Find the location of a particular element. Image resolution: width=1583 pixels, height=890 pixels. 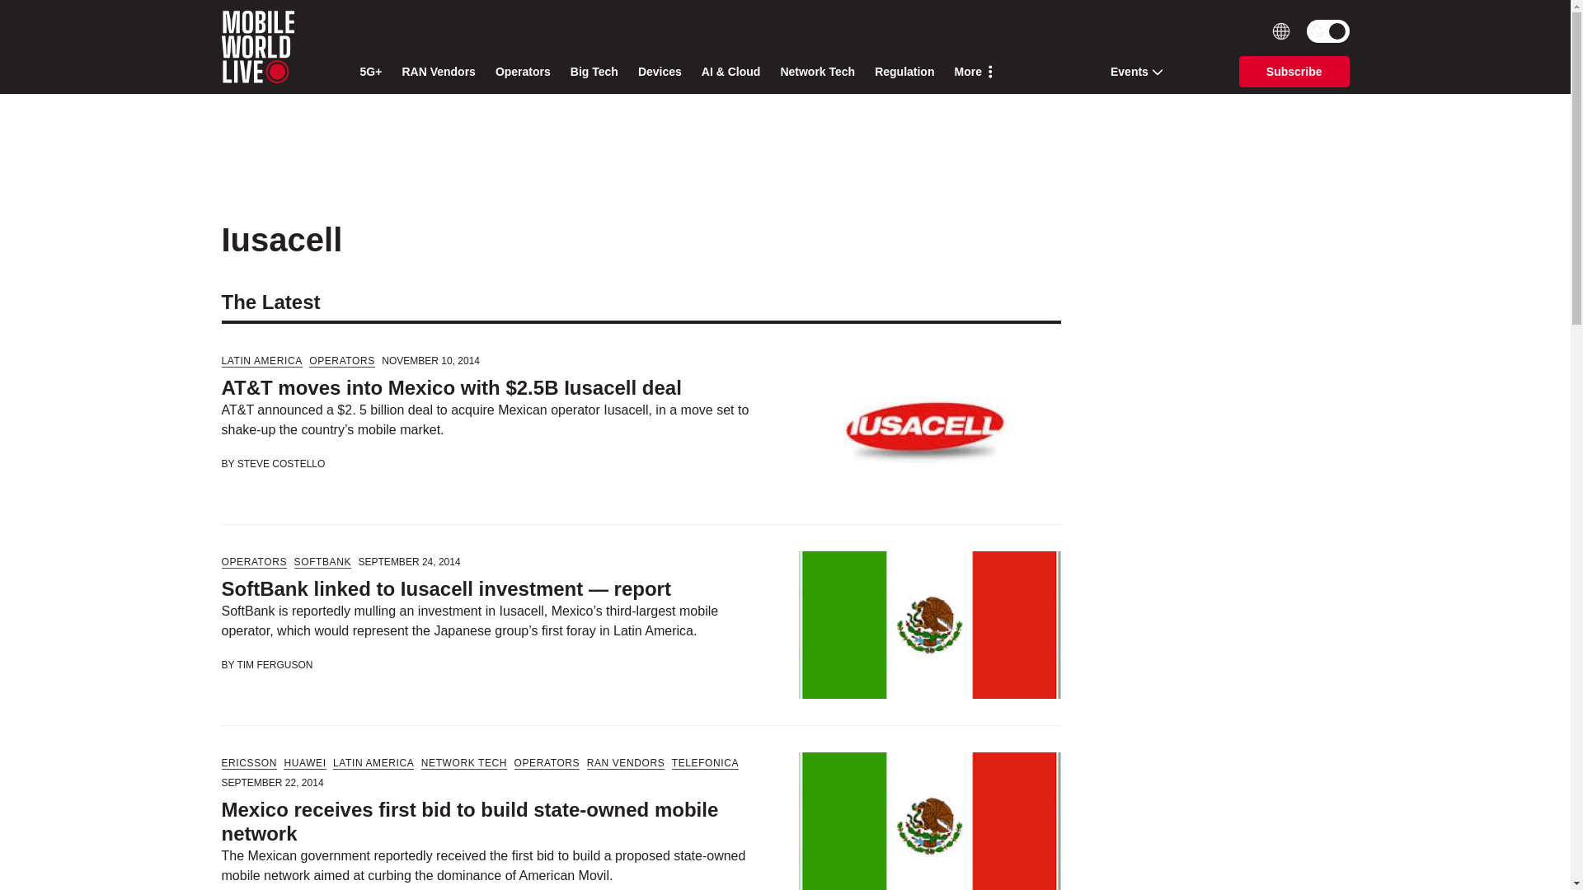

Events is located at coordinates (1131, 71).